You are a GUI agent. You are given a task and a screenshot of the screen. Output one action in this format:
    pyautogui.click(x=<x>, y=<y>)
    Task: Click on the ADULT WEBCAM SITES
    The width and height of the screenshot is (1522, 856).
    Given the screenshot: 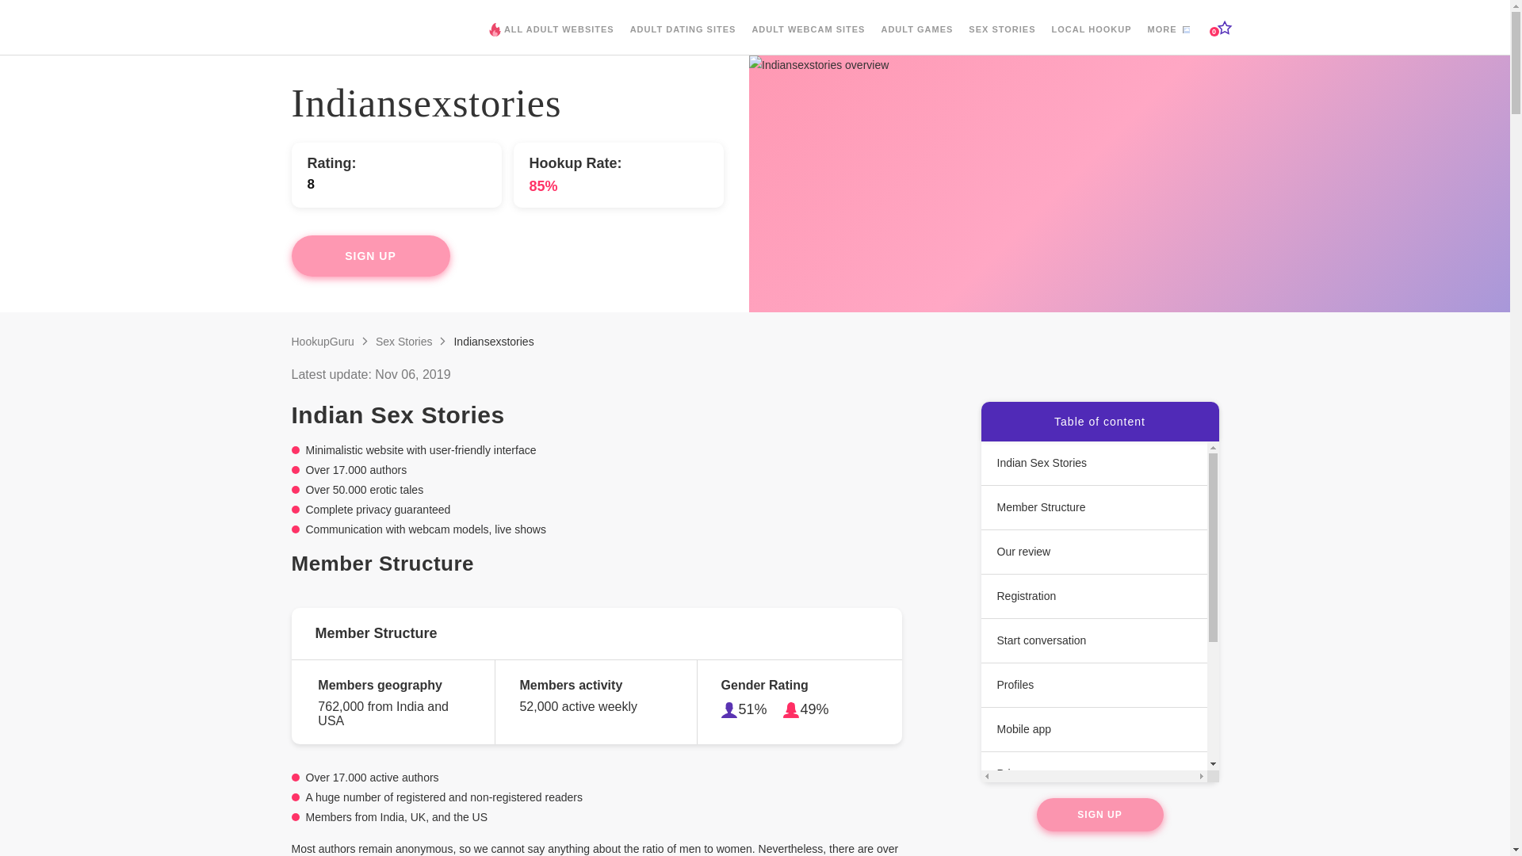 What is the action you would take?
    pyautogui.click(x=808, y=40)
    